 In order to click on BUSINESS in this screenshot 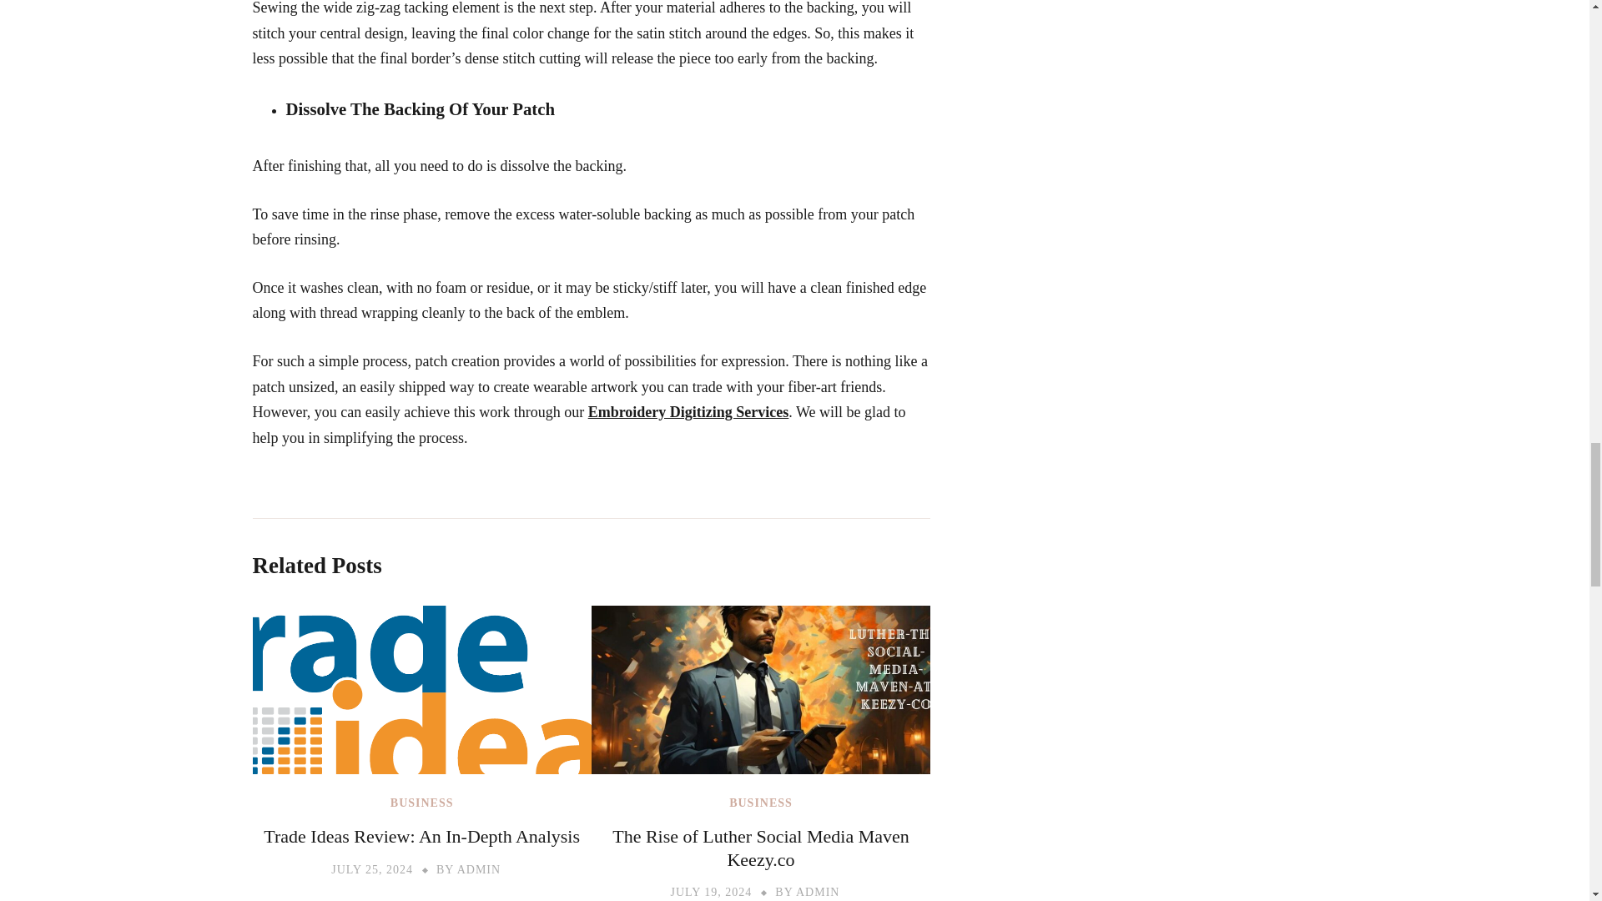, I will do `click(761, 803)`.